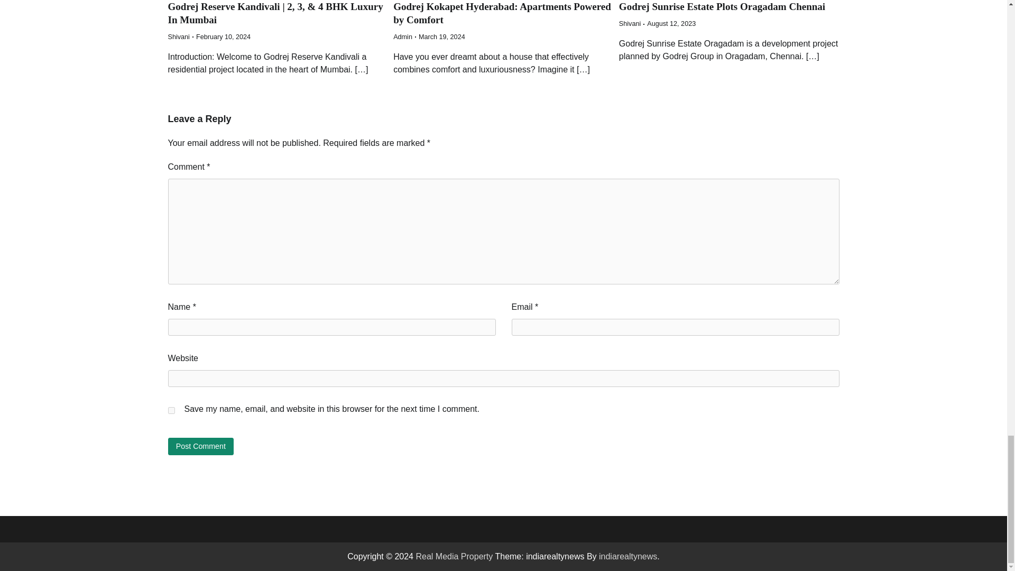  Describe the element at coordinates (403, 36) in the screenshot. I see `Admin` at that location.